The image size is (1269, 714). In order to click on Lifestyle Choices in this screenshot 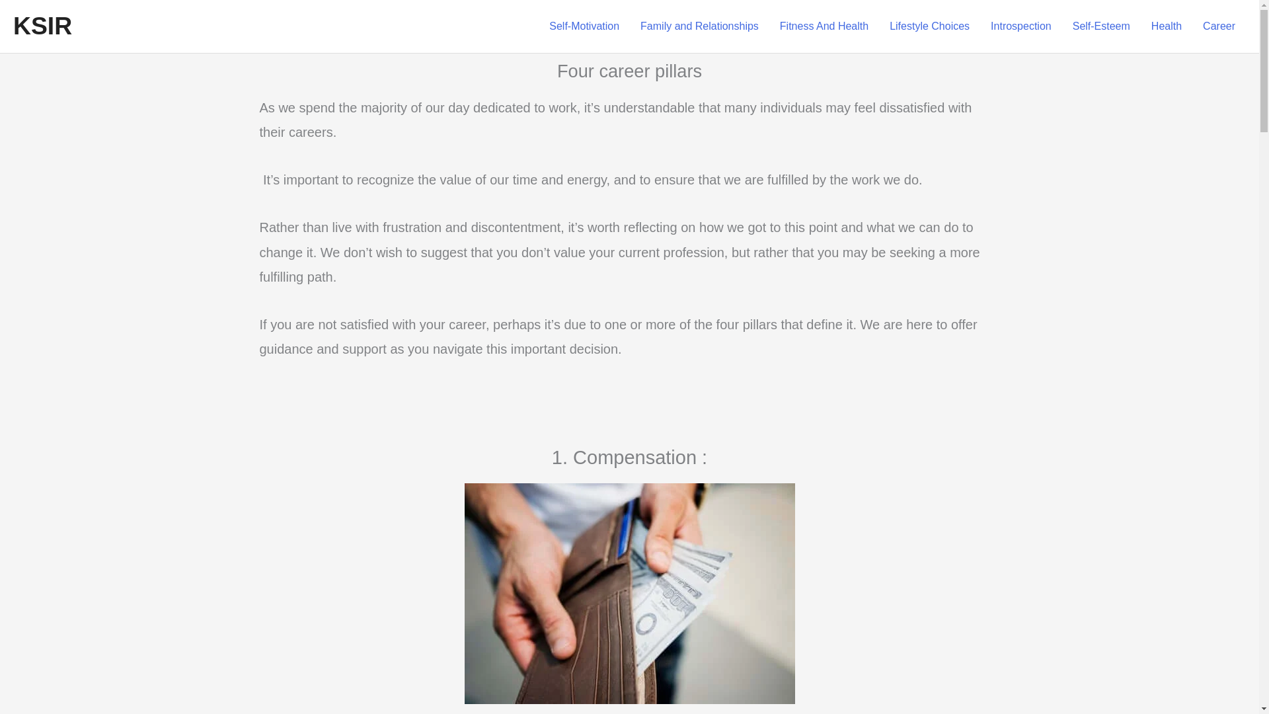, I will do `click(929, 26)`.